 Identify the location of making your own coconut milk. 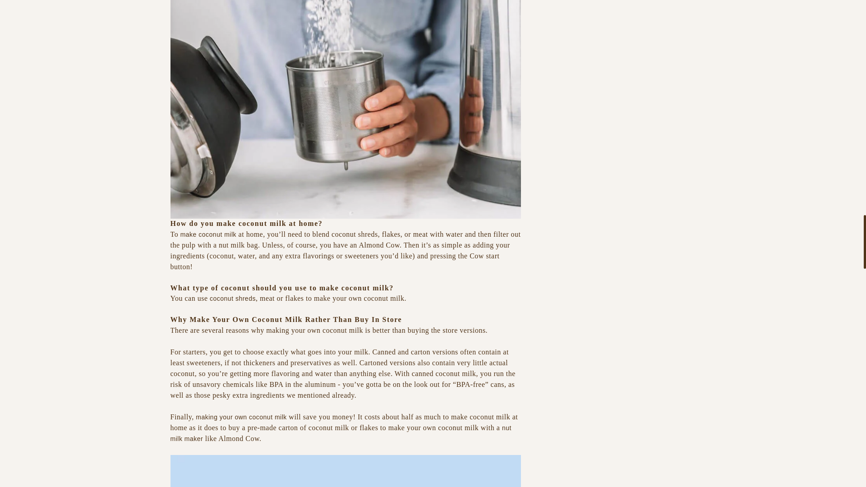
(241, 417).